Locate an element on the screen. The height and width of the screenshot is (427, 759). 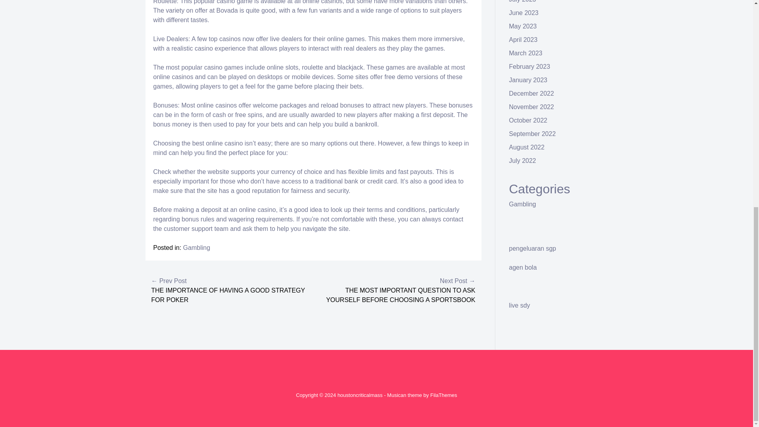
July 2022 is located at coordinates (523, 161).